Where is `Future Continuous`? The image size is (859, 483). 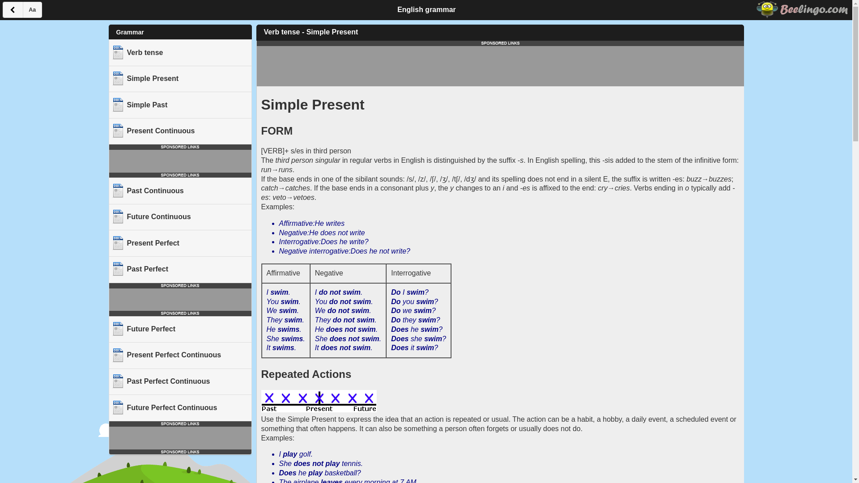
Future Continuous is located at coordinates (180, 217).